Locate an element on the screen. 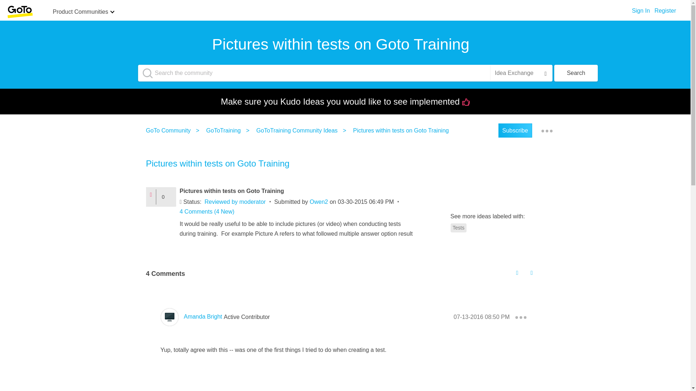 The height and width of the screenshot is (391, 696). GoToTraining Community Ideas is located at coordinates (298, 130).